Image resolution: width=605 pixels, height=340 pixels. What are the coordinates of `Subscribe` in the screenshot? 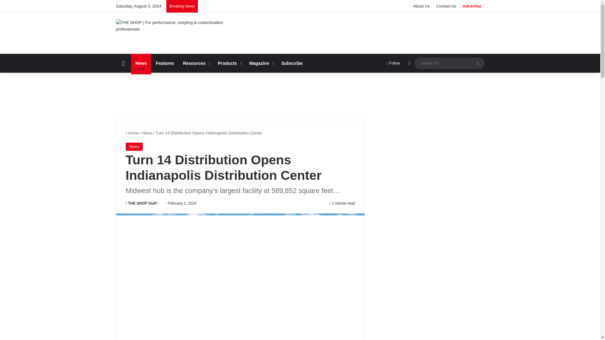 It's located at (292, 63).